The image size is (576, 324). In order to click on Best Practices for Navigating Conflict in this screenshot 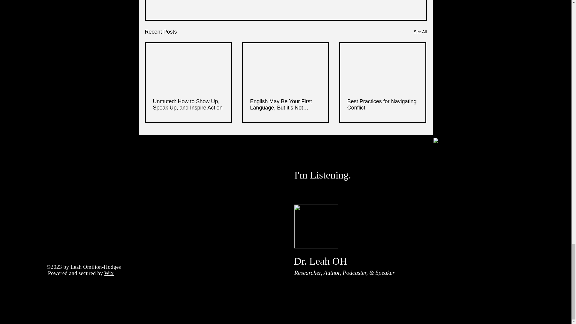, I will do `click(382, 105)`.